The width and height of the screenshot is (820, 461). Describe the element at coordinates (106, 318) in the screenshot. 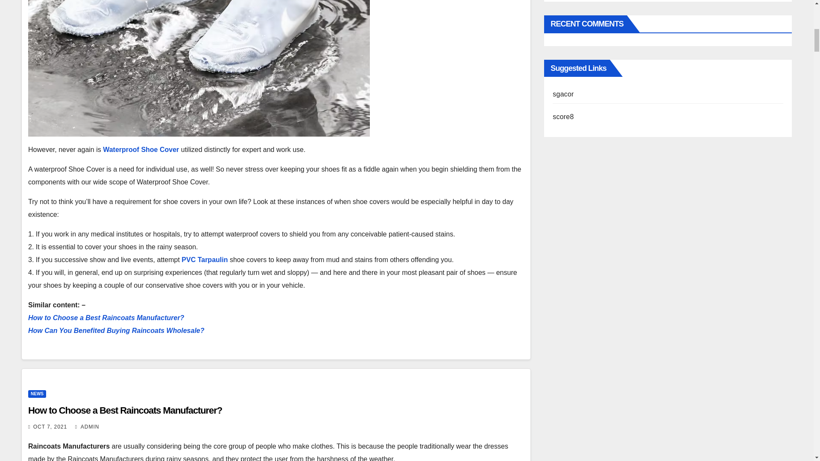

I see `How to Choose a Best Raincoats Manufacturer?` at that location.